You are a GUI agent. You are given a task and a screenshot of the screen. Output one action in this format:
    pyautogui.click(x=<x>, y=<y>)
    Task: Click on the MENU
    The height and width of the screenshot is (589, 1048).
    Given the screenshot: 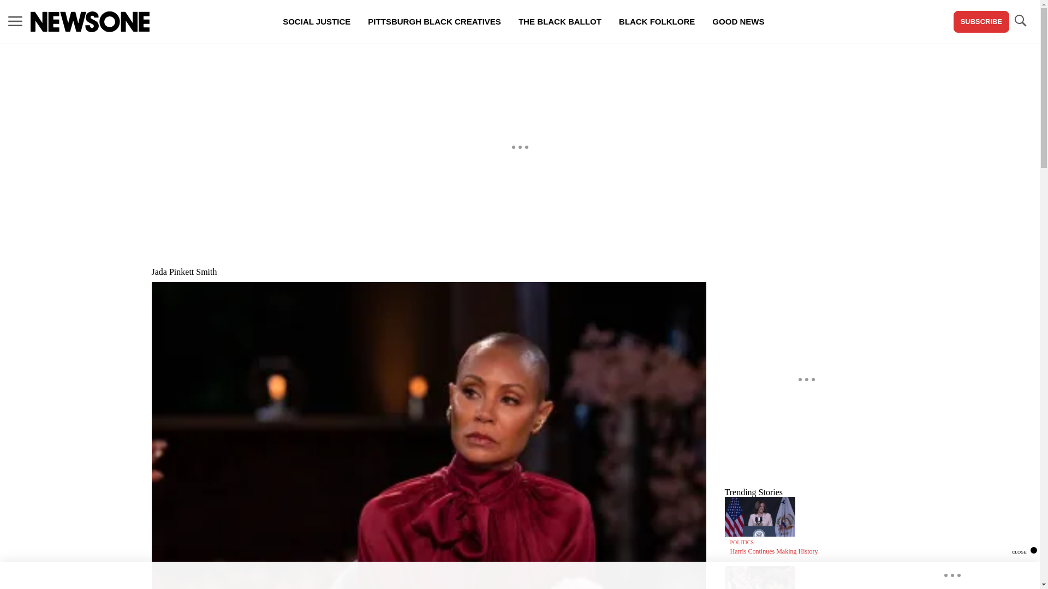 What is the action you would take?
    pyautogui.click(x=15, y=22)
    